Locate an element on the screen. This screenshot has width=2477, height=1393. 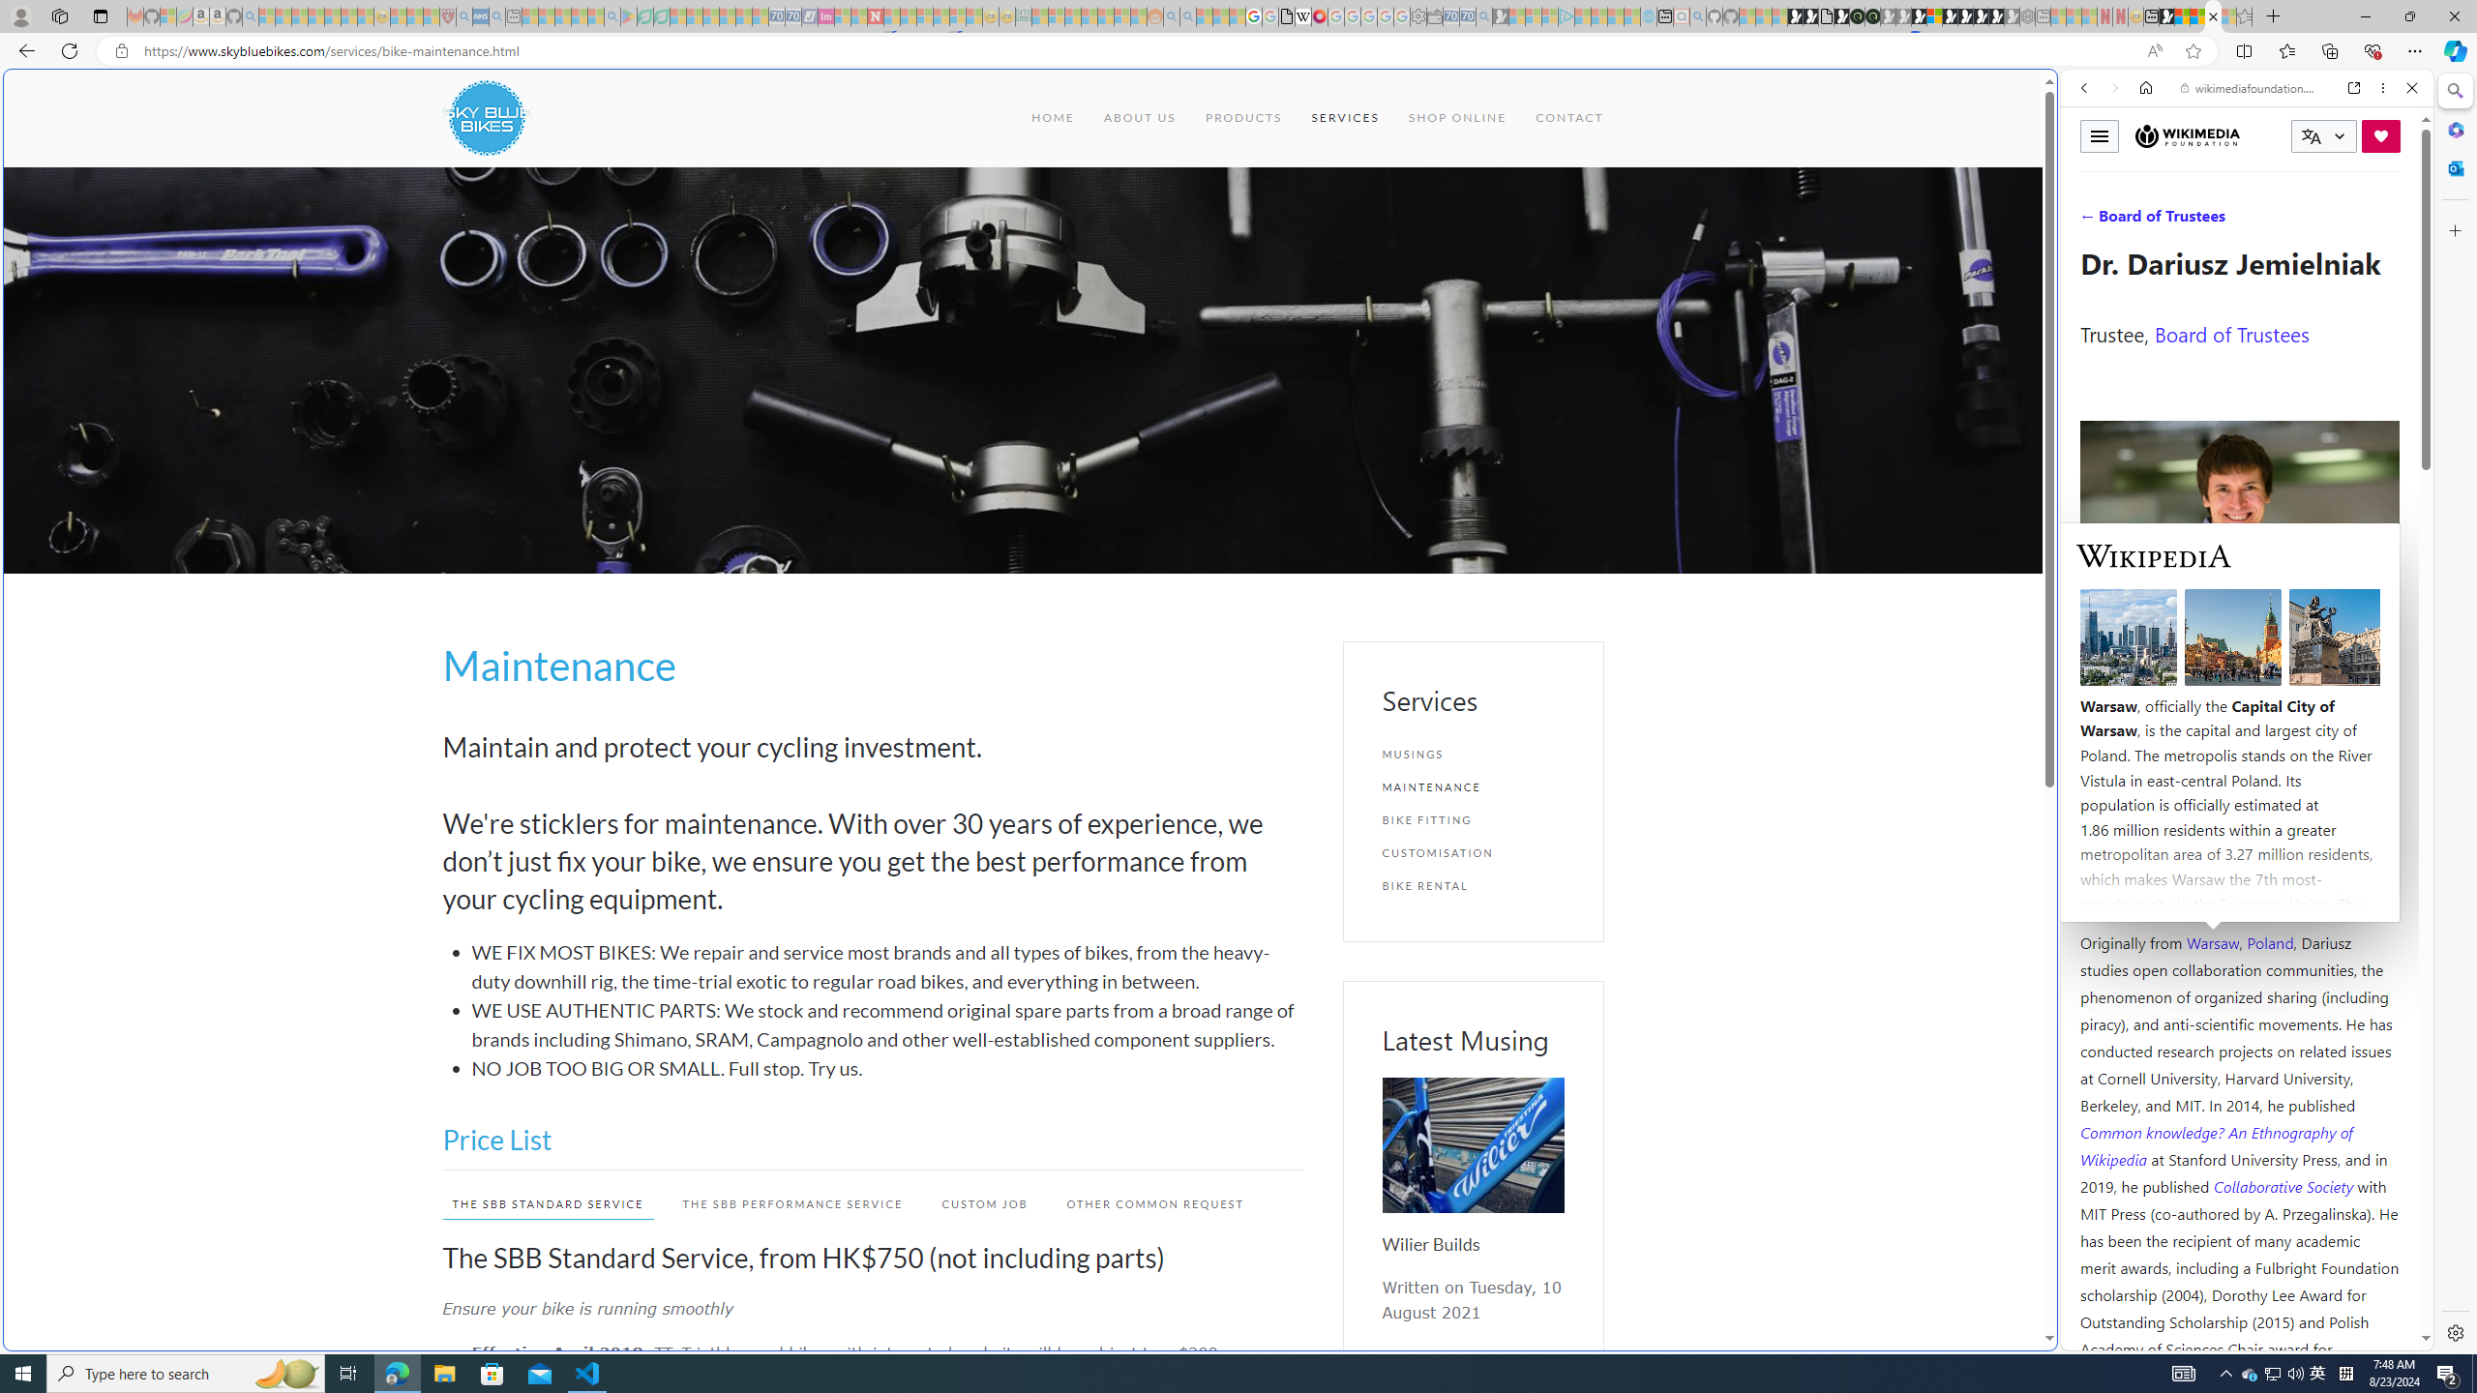
Cheap Car Rentals - Save70.com - Sleeping is located at coordinates (1467, 16).